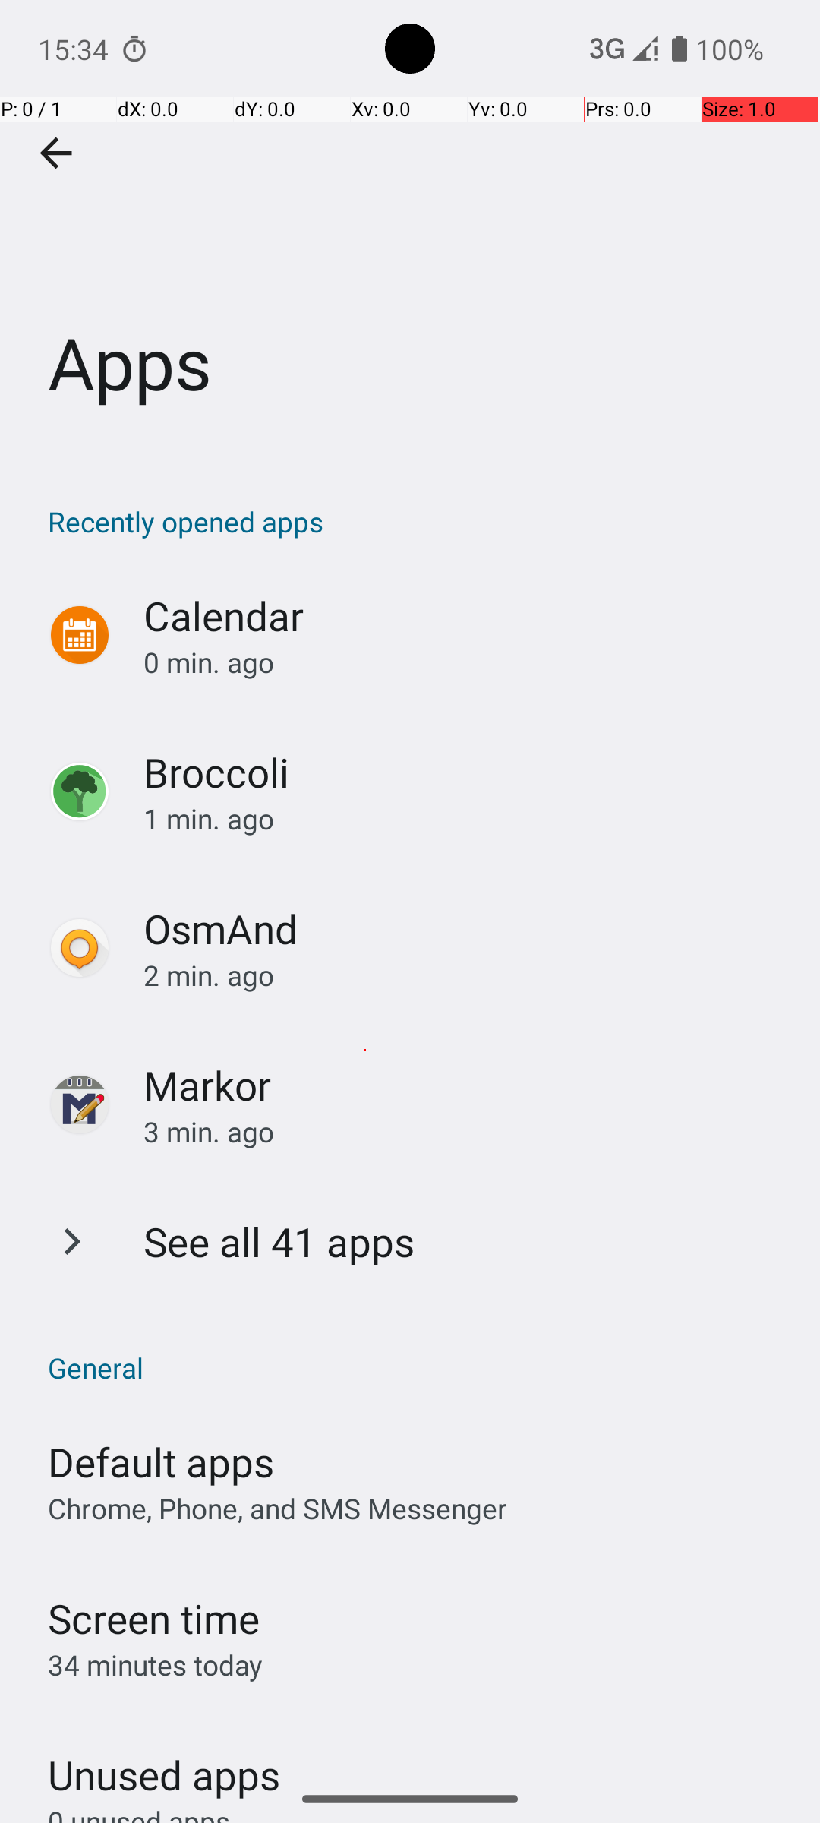 This screenshot has height=1823, width=820. What do you see at coordinates (418, 521) in the screenshot?
I see `Recently opened apps` at bounding box center [418, 521].